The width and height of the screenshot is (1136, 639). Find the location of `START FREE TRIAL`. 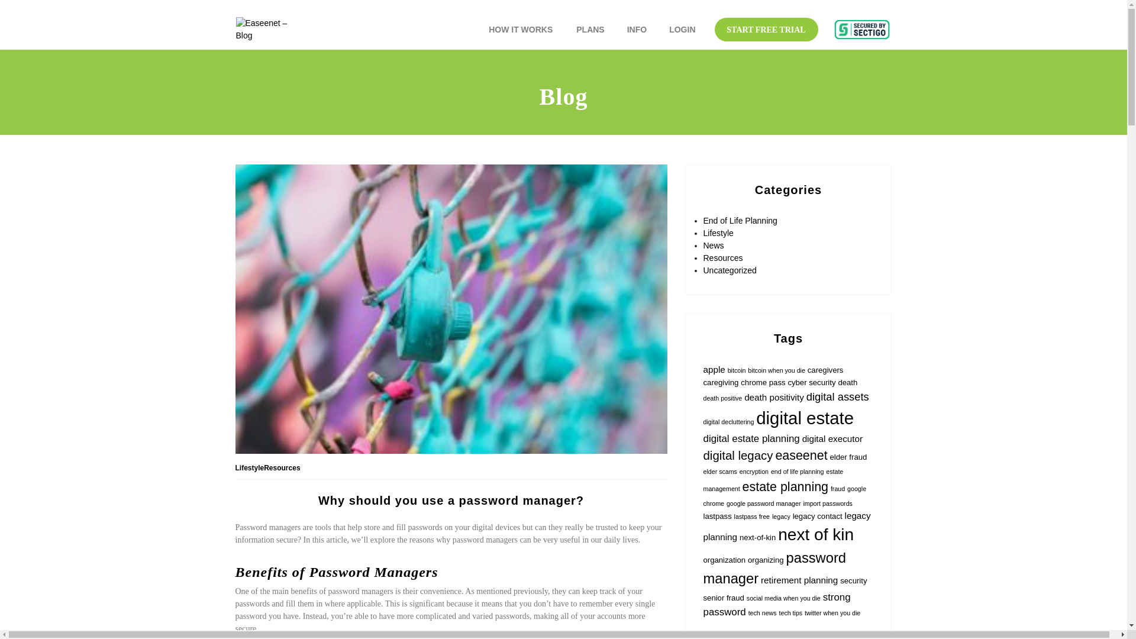

START FREE TRIAL is located at coordinates (759, 30).